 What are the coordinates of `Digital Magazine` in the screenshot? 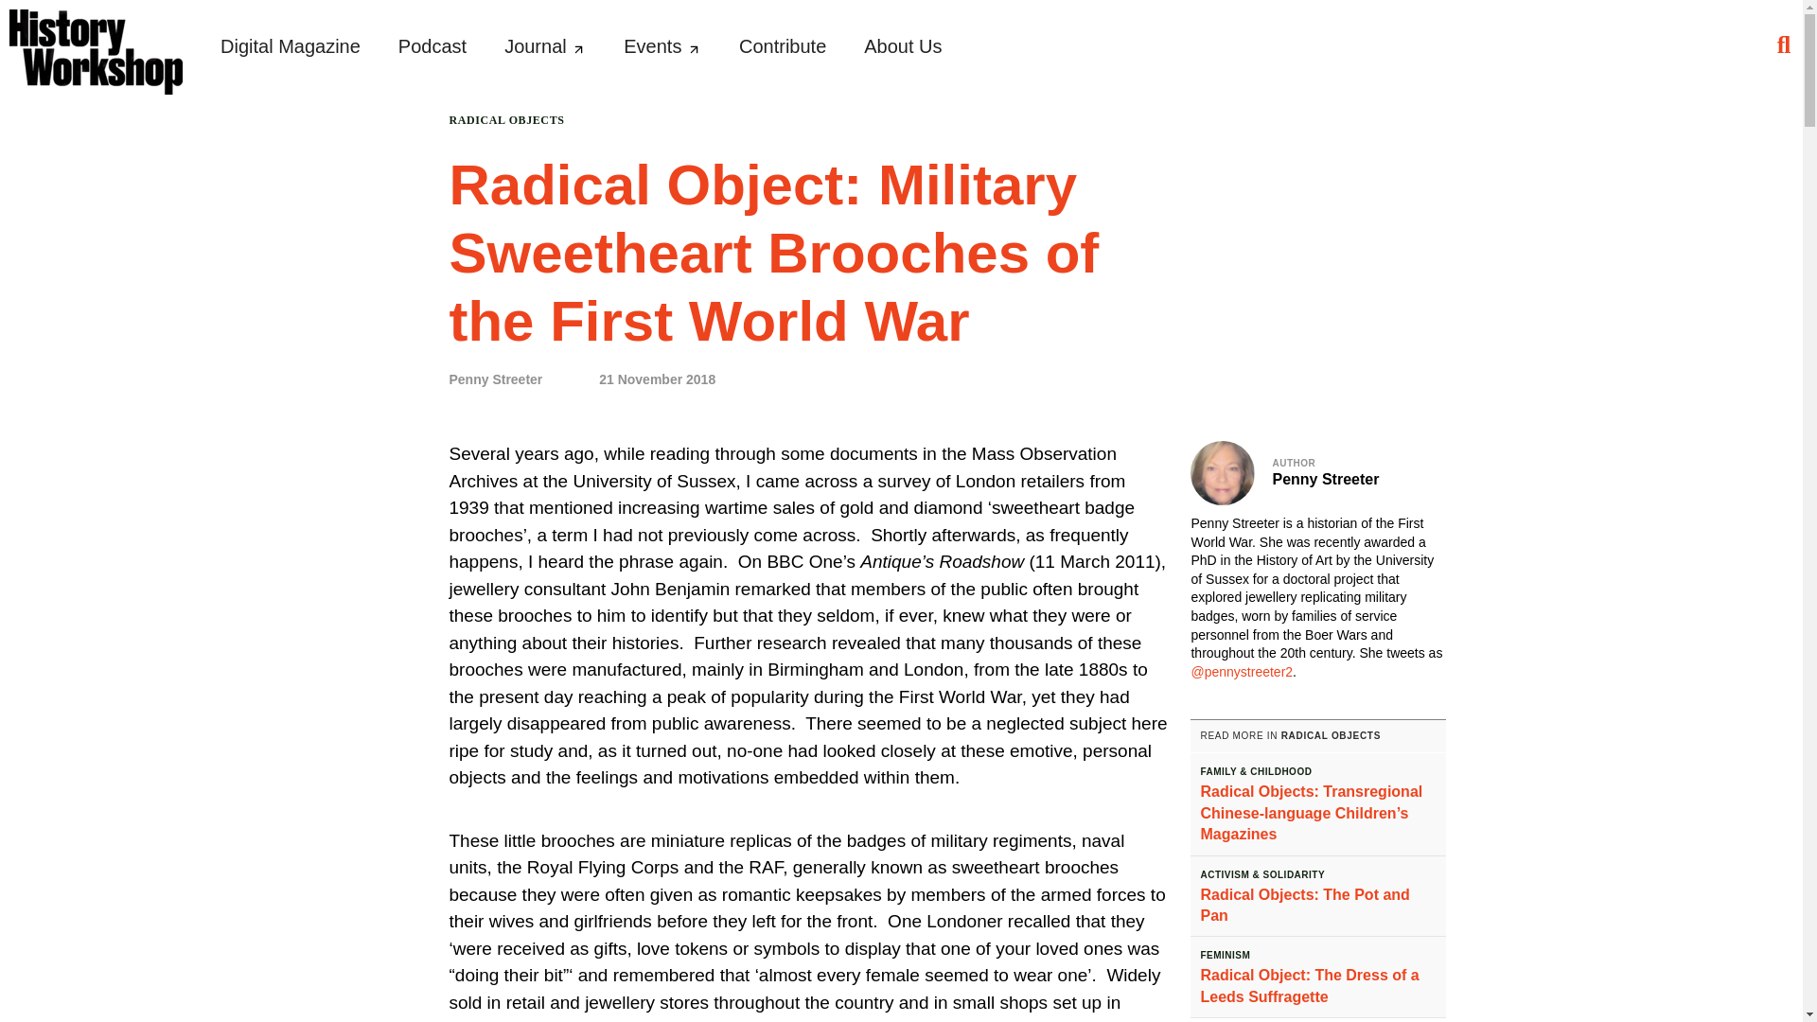 It's located at (290, 45).